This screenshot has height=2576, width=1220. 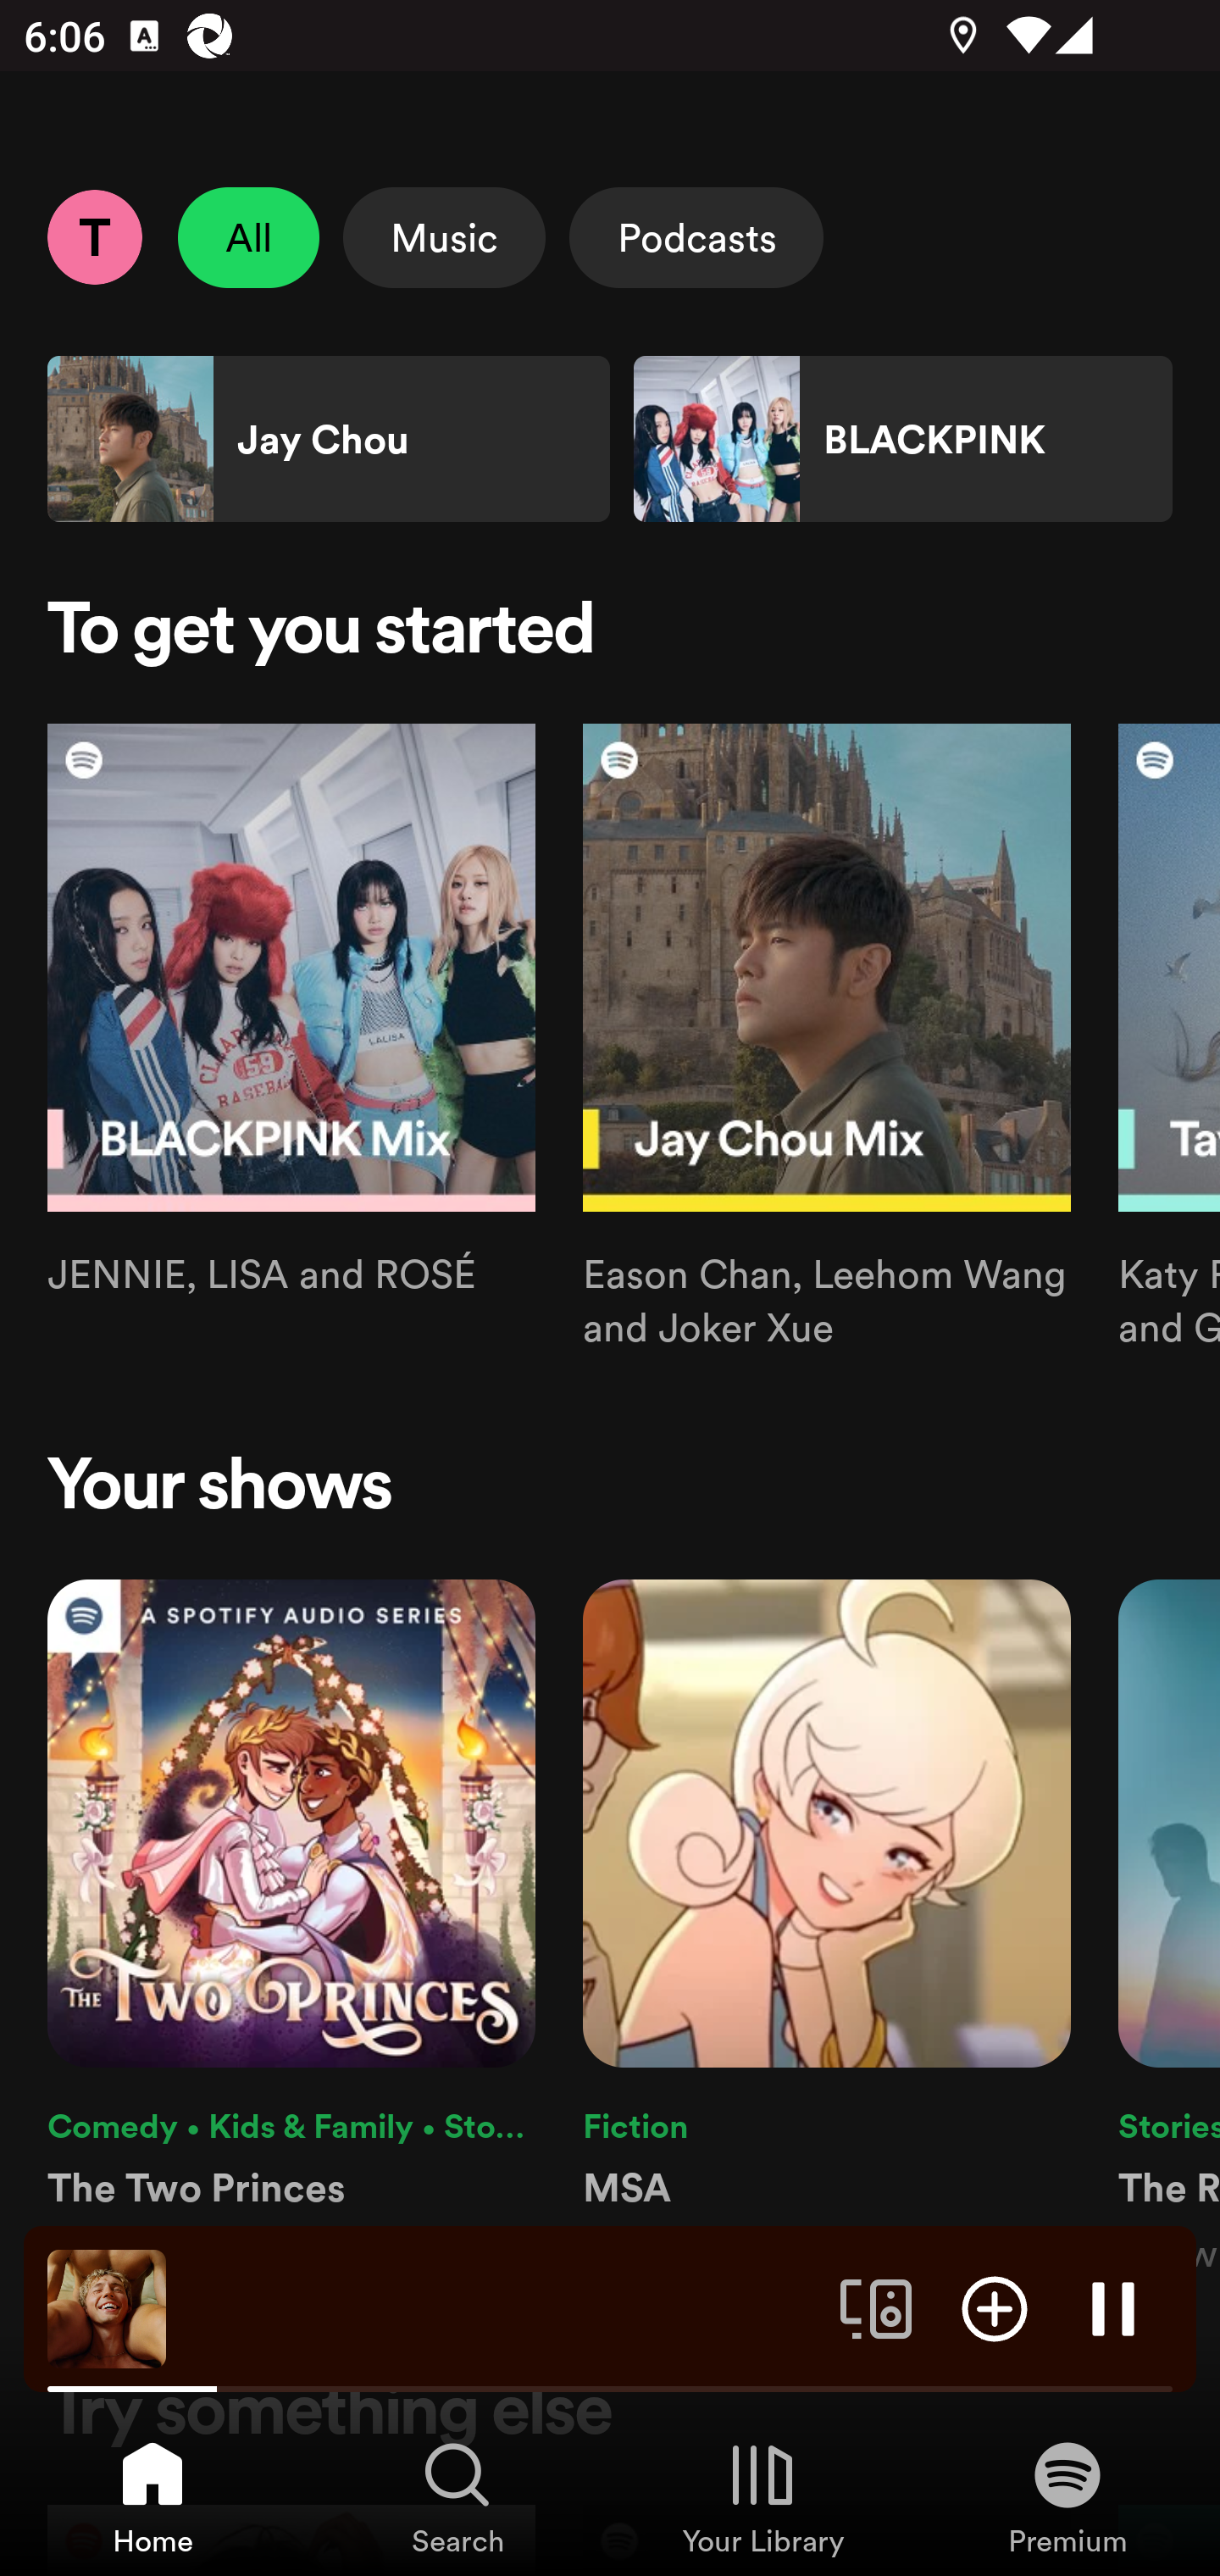 I want to click on The cover art of the currently playing track, so click(x=107, y=2307).